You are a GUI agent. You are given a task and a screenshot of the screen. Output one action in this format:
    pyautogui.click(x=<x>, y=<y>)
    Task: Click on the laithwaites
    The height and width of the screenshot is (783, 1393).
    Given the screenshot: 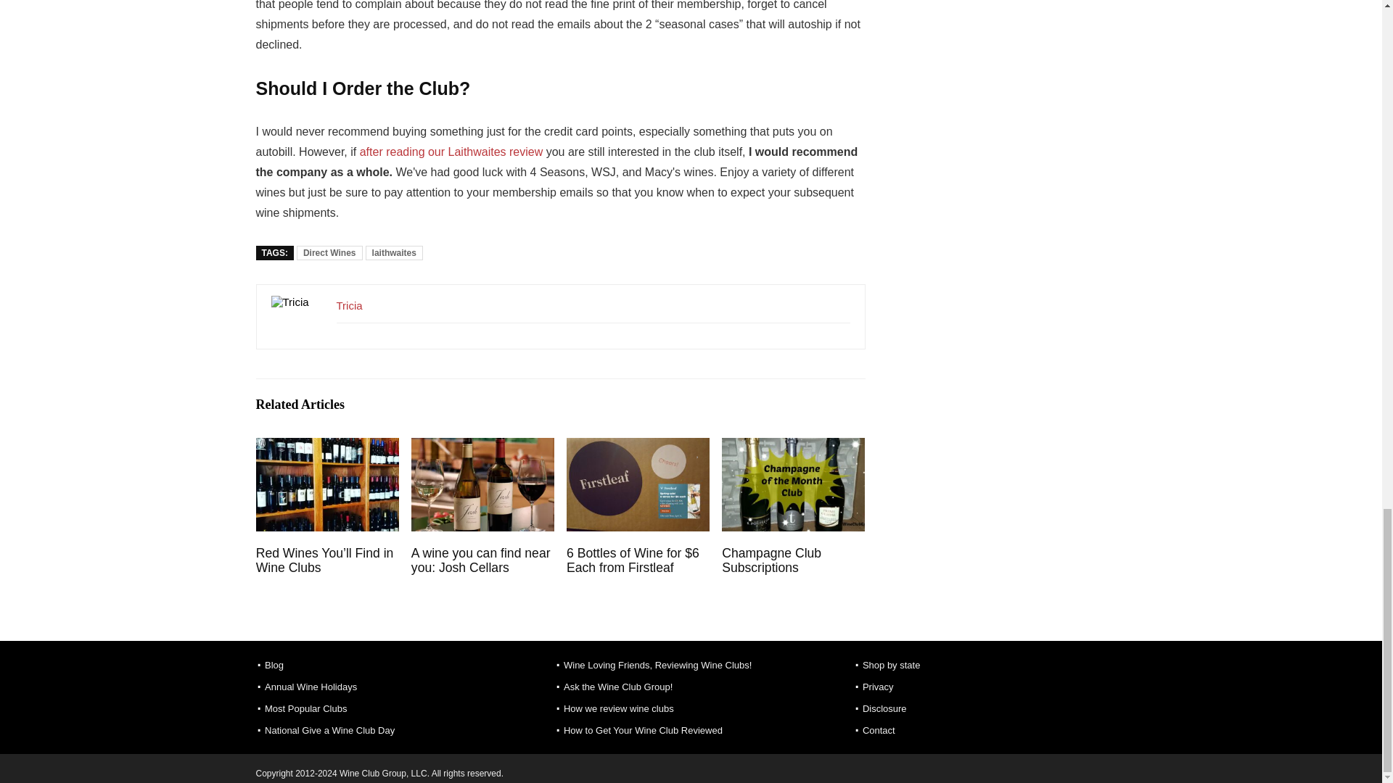 What is the action you would take?
    pyautogui.click(x=394, y=252)
    